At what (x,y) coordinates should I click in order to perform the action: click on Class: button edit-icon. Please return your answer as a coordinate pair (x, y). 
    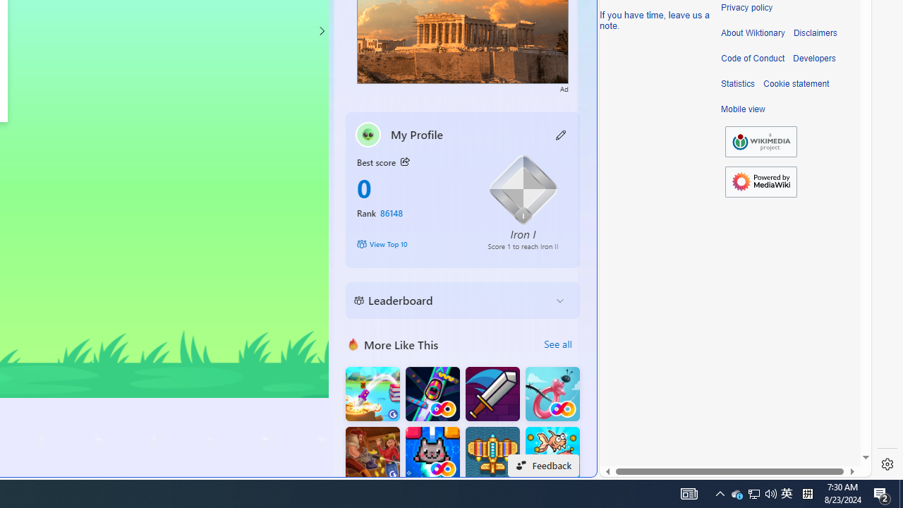
    Looking at the image, I should click on (562, 134).